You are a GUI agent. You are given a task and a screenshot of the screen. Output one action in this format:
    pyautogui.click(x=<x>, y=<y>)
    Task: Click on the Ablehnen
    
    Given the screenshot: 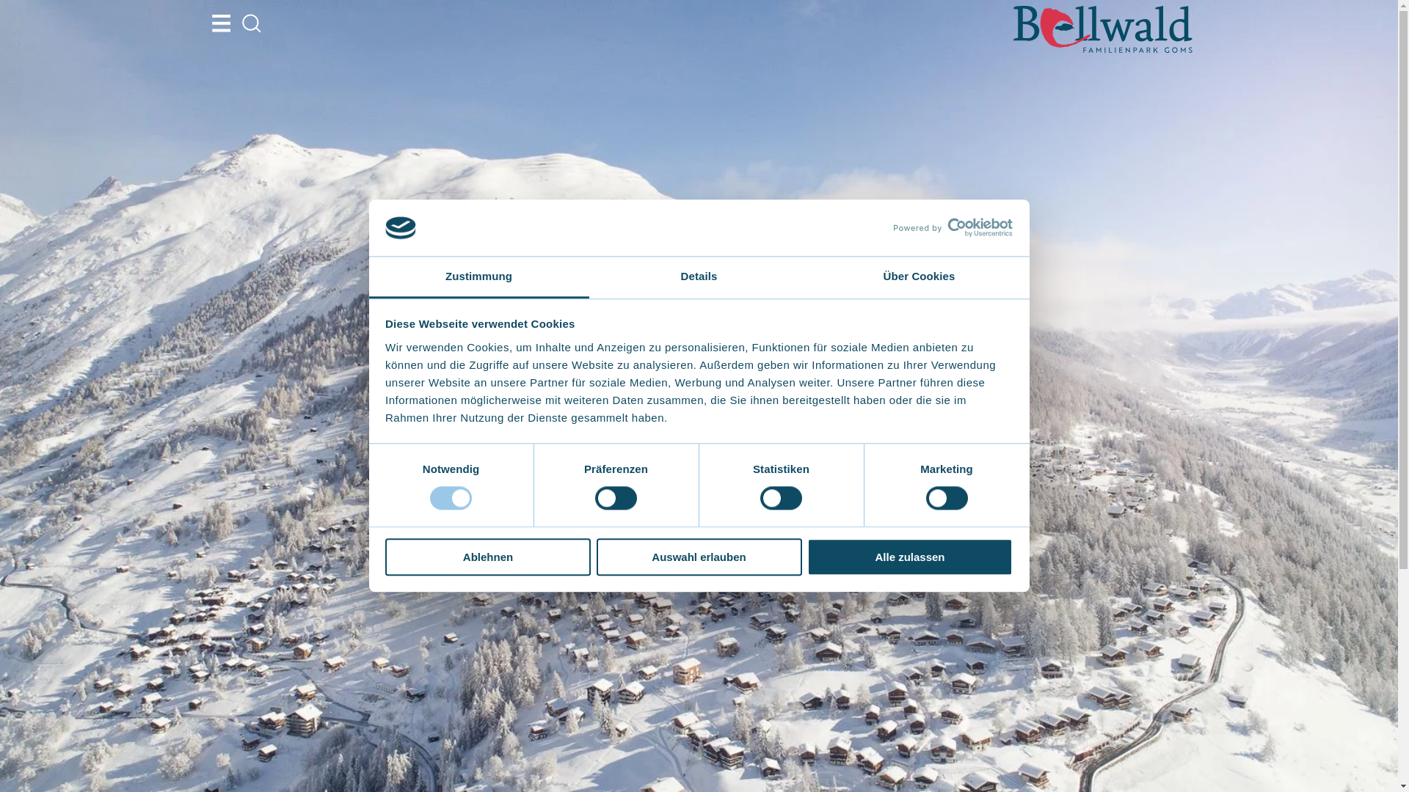 What is the action you would take?
    pyautogui.click(x=488, y=557)
    